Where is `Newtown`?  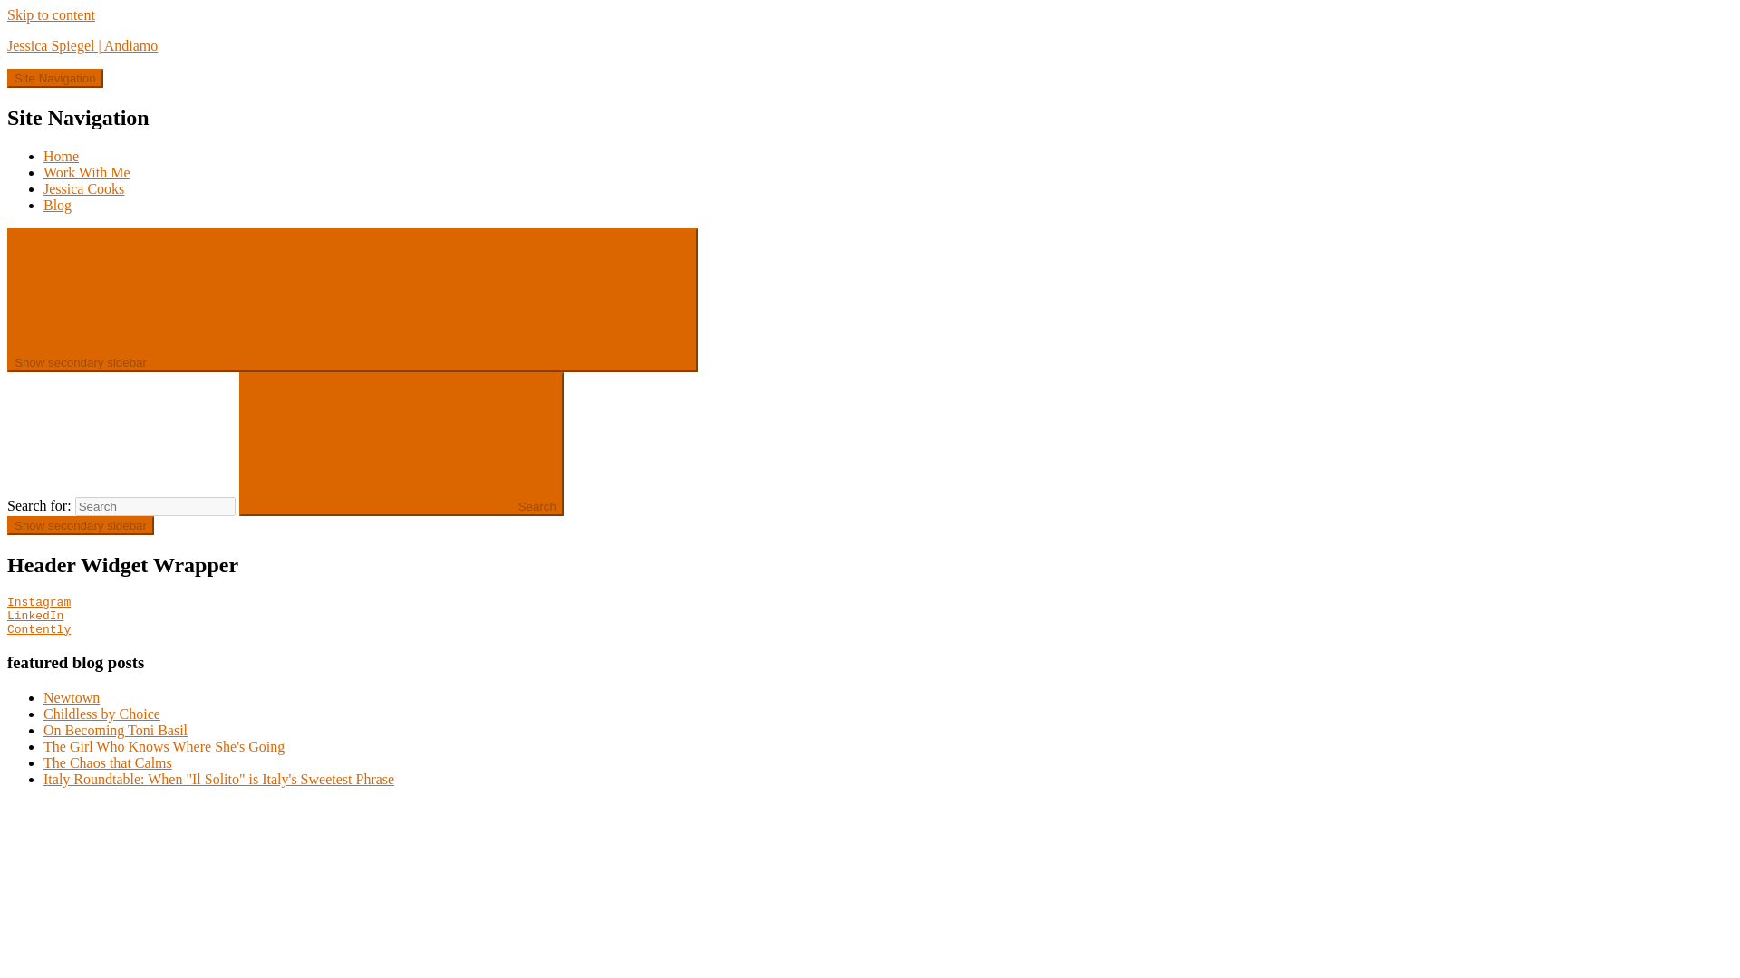
Newtown is located at coordinates (71, 697).